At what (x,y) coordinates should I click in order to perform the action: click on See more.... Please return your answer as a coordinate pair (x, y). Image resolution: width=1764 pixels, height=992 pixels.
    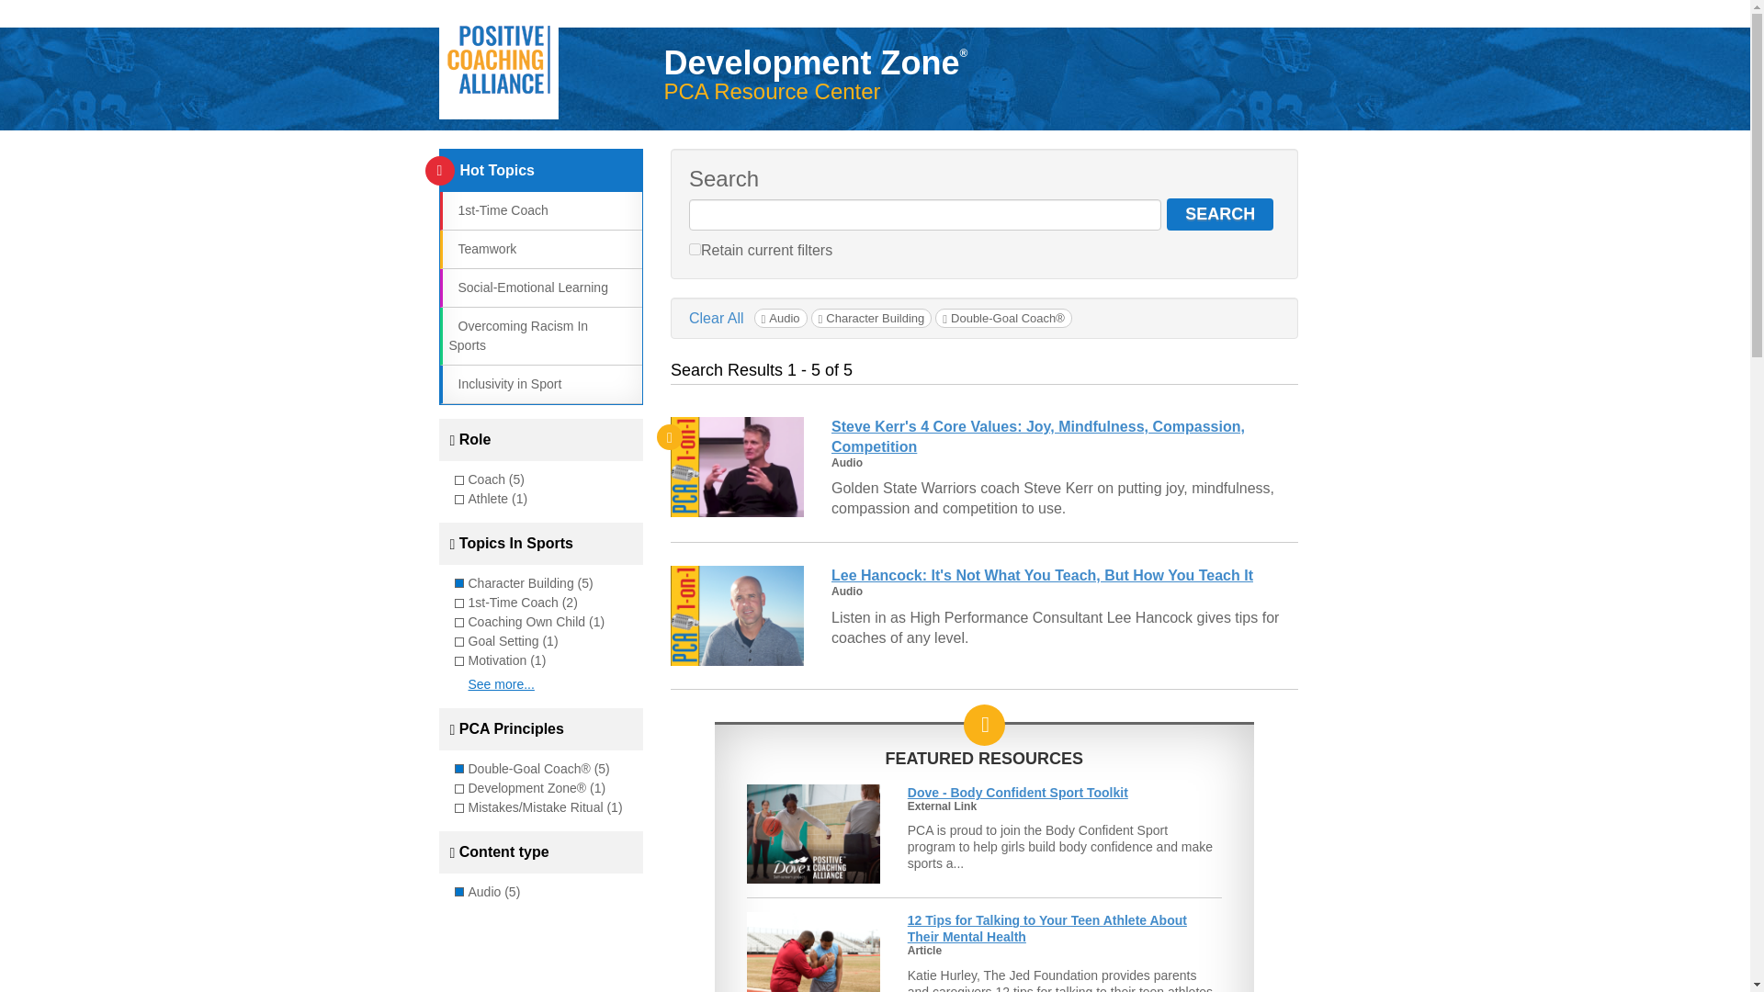
    Looking at the image, I should click on (502, 683).